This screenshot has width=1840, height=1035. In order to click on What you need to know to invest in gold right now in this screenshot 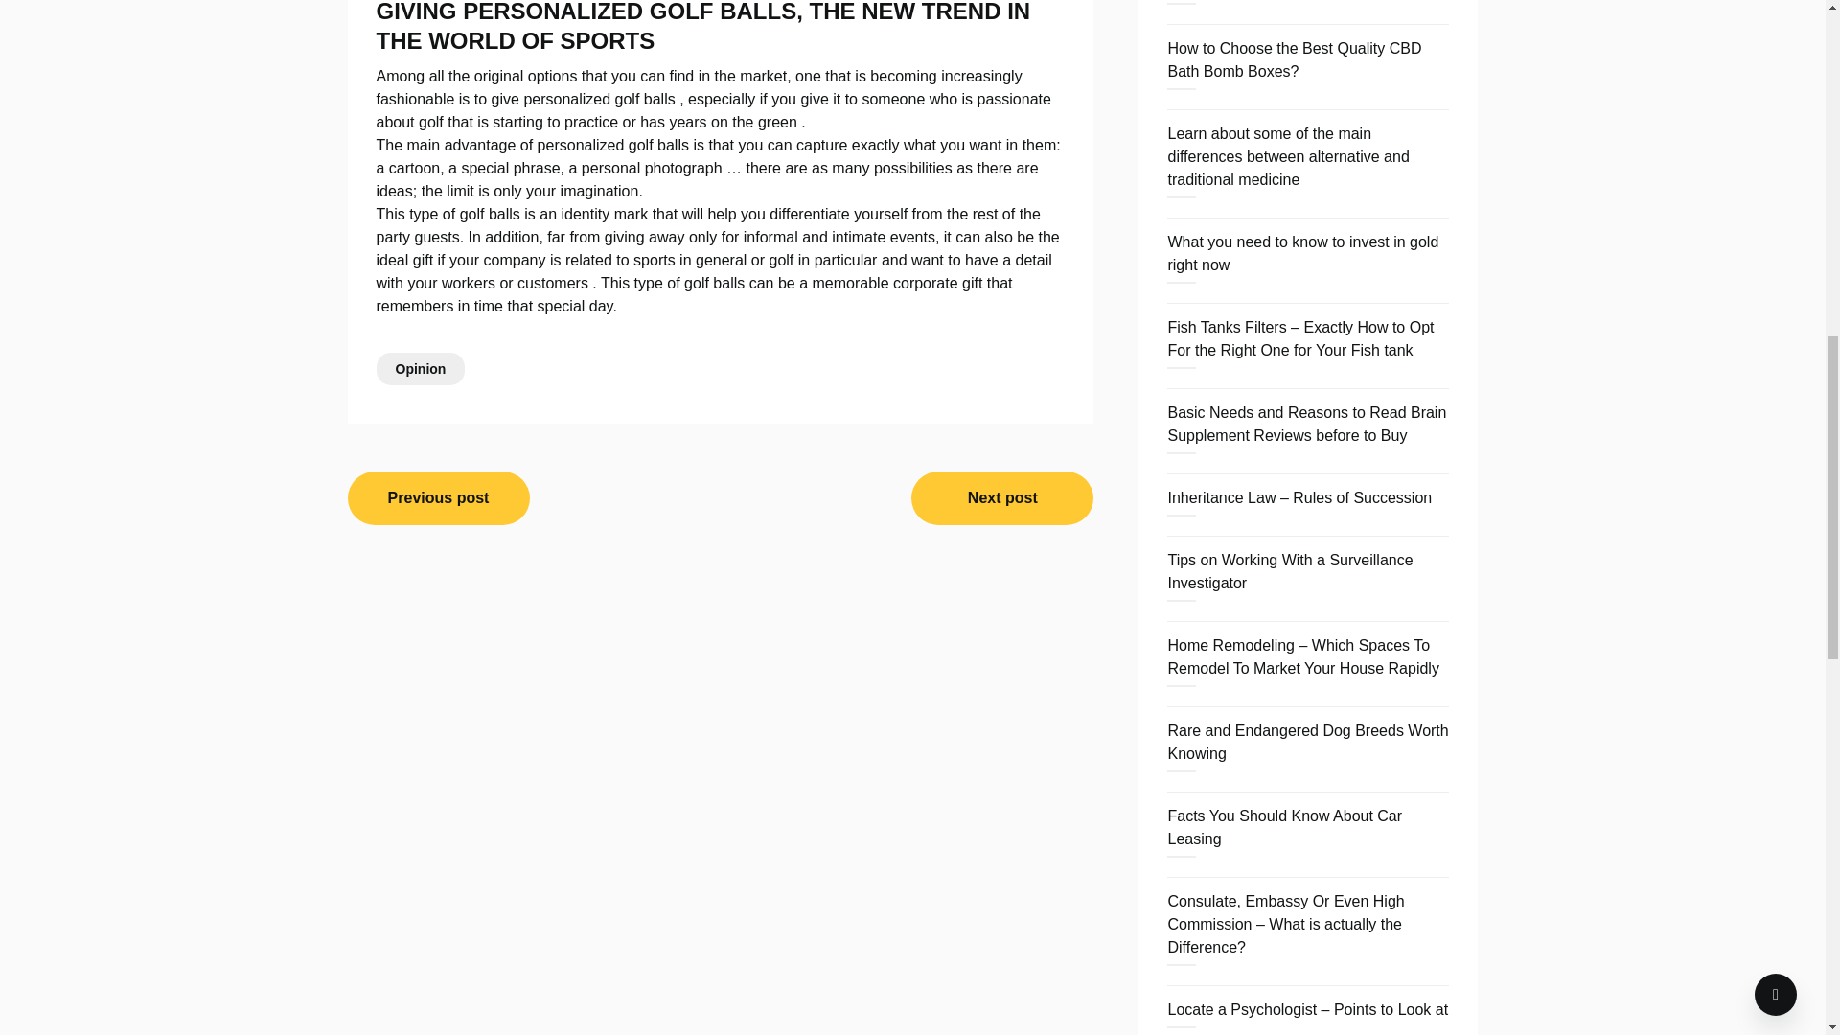, I will do `click(1302, 253)`.